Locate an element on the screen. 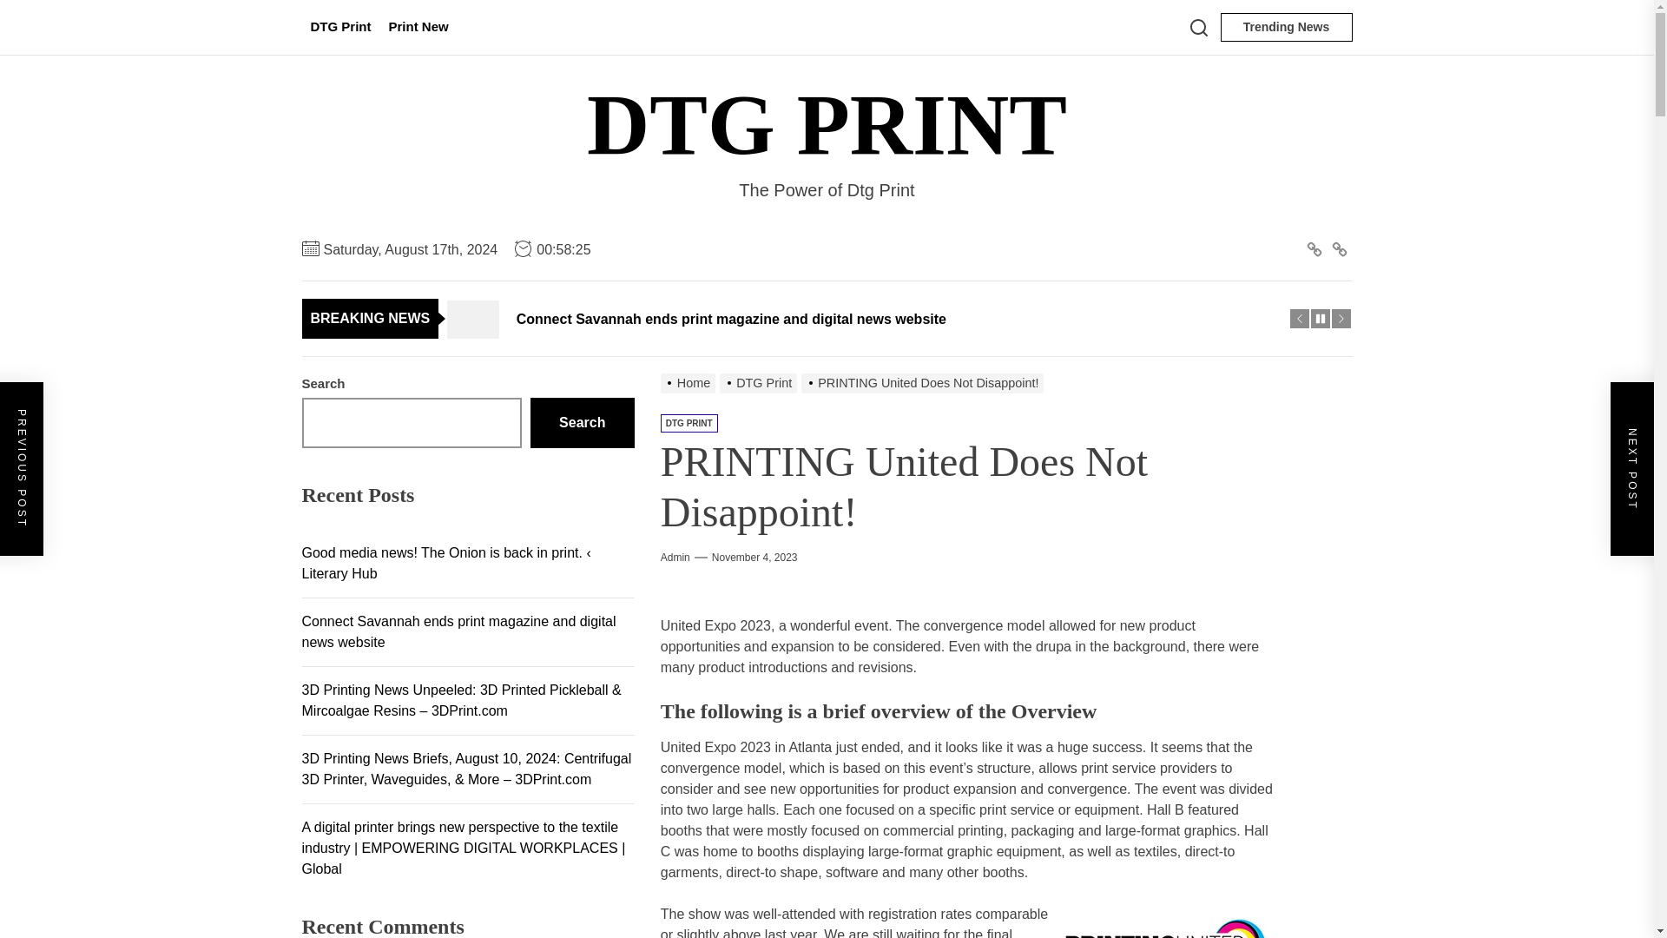  Trending News is located at coordinates (1286, 27).